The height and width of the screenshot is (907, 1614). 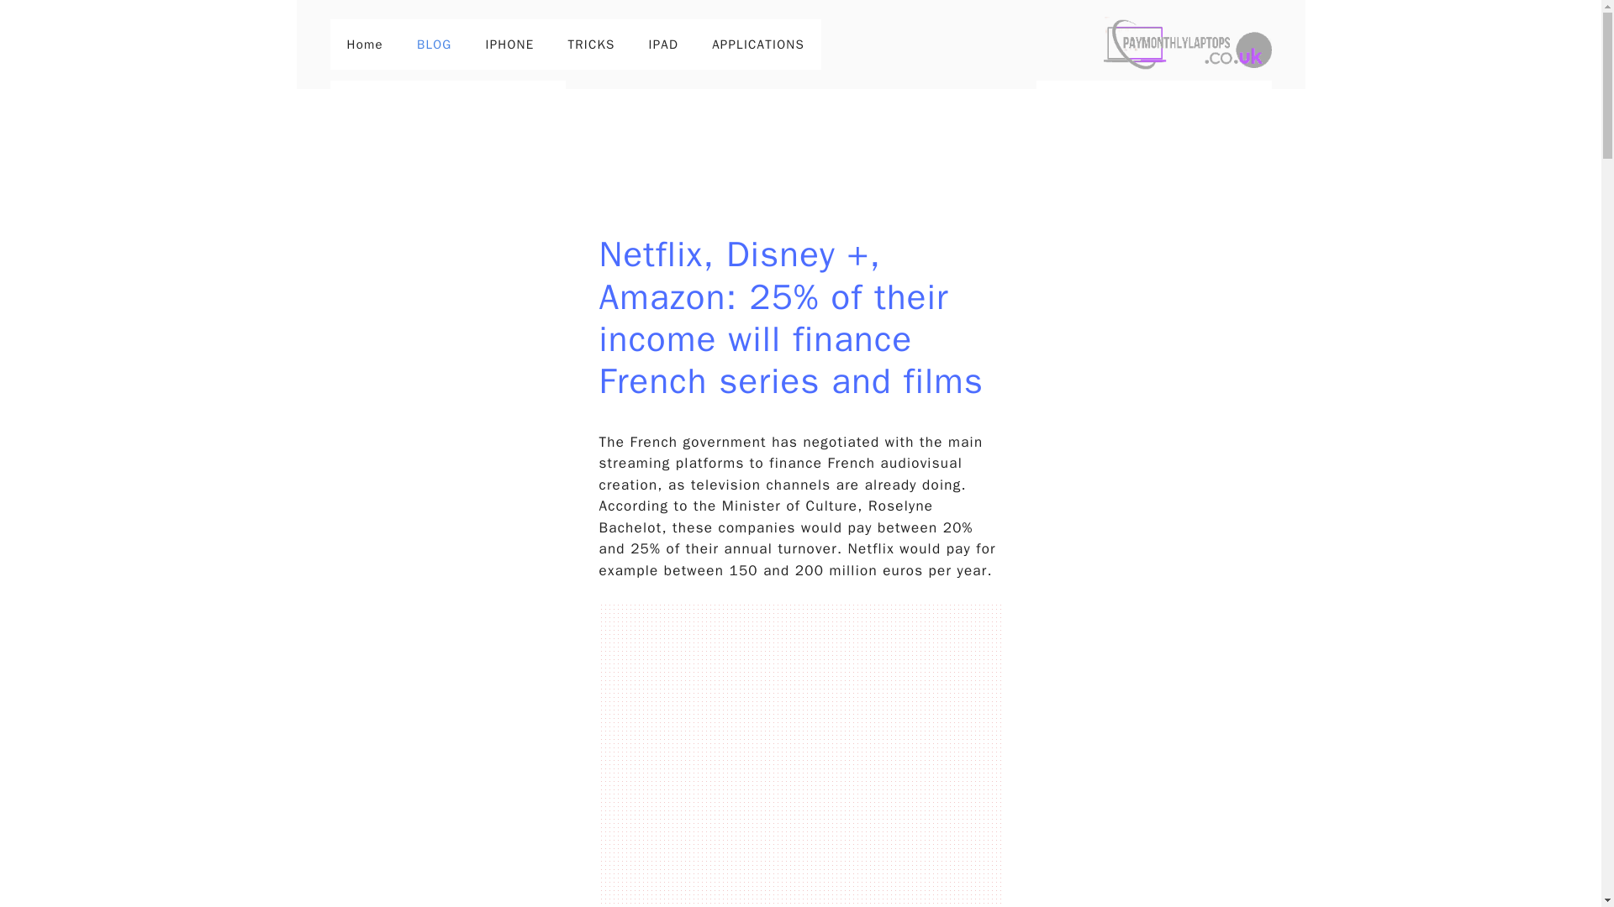 I want to click on IPAD, so click(x=664, y=44).